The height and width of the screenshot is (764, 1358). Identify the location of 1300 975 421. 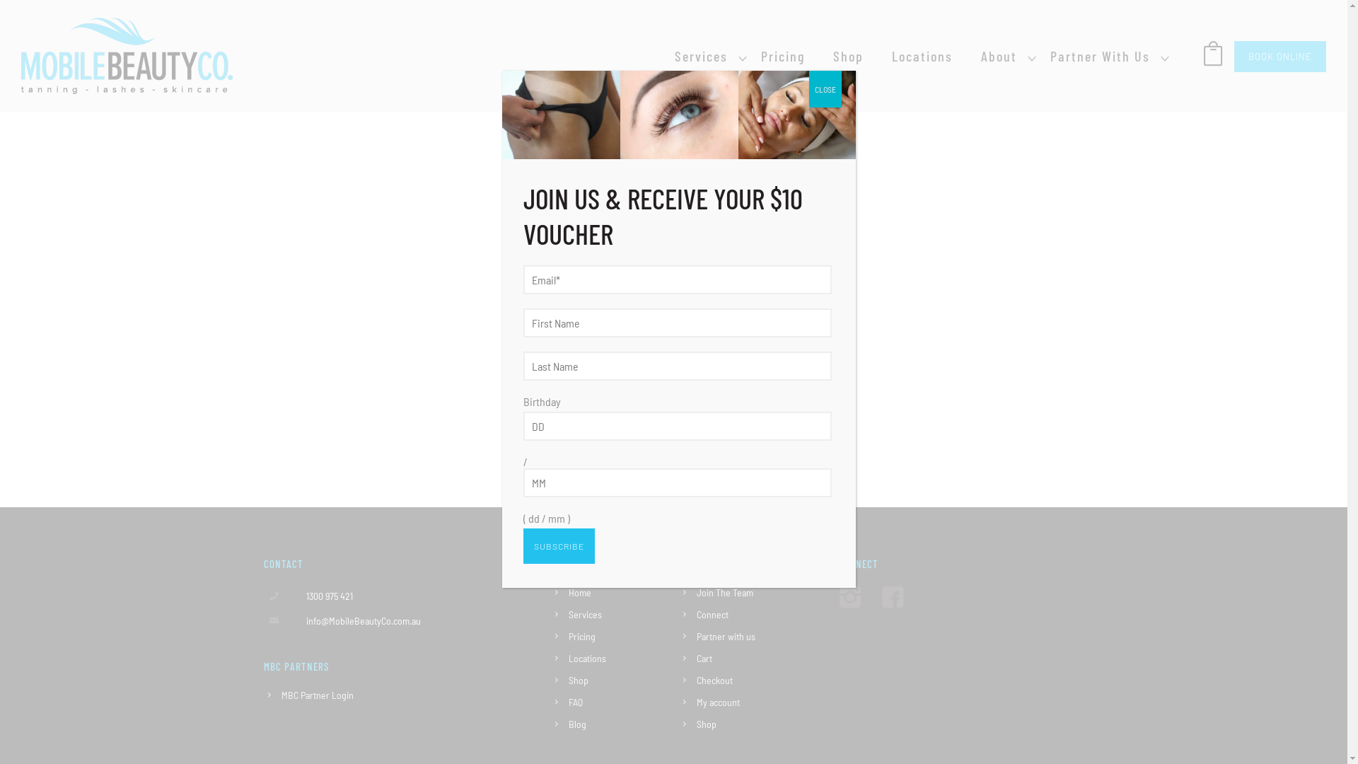
(329, 596).